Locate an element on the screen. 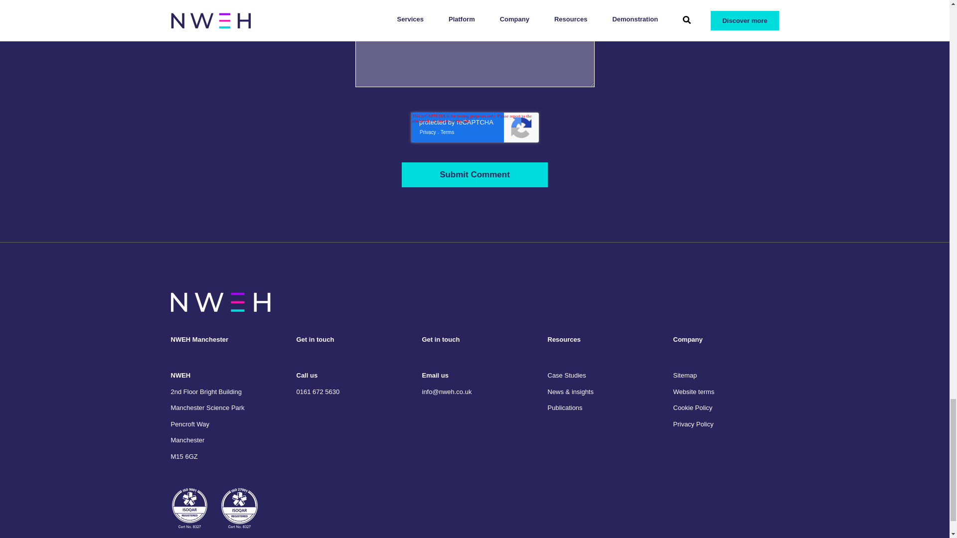 Image resolution: width=957 pixels, height=538 pixels. Submit Comment is located at coordinates (475, 174).